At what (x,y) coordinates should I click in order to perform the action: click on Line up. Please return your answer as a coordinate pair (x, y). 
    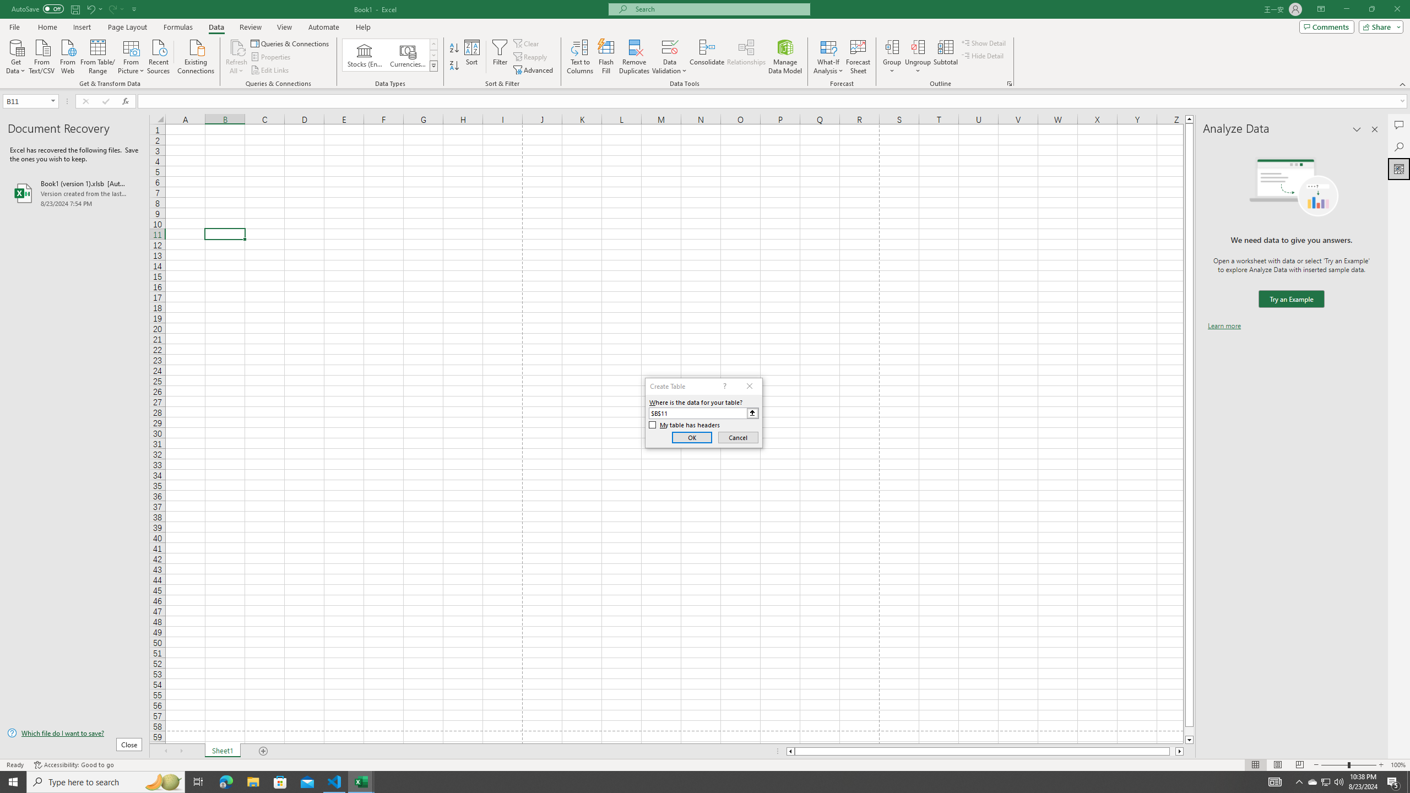
    Looking at the image, I should click on (1189, 119).